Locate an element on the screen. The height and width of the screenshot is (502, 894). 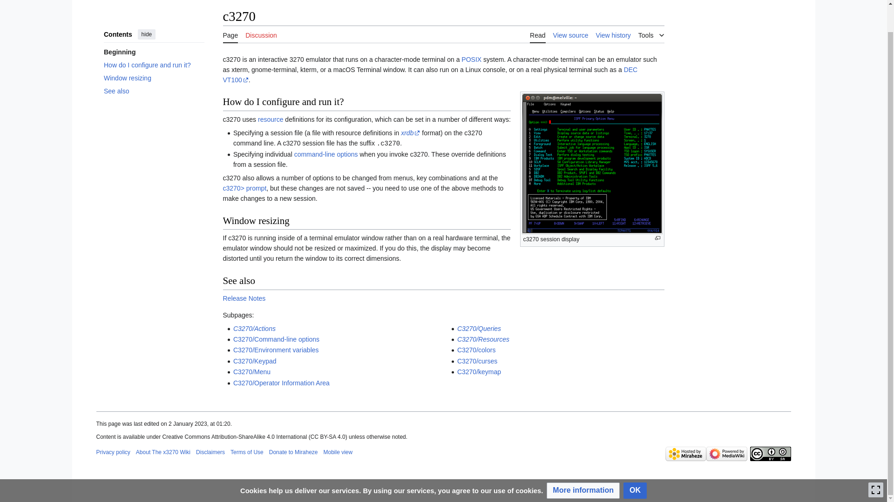
Window resizing is located at coordinates (154, 78).